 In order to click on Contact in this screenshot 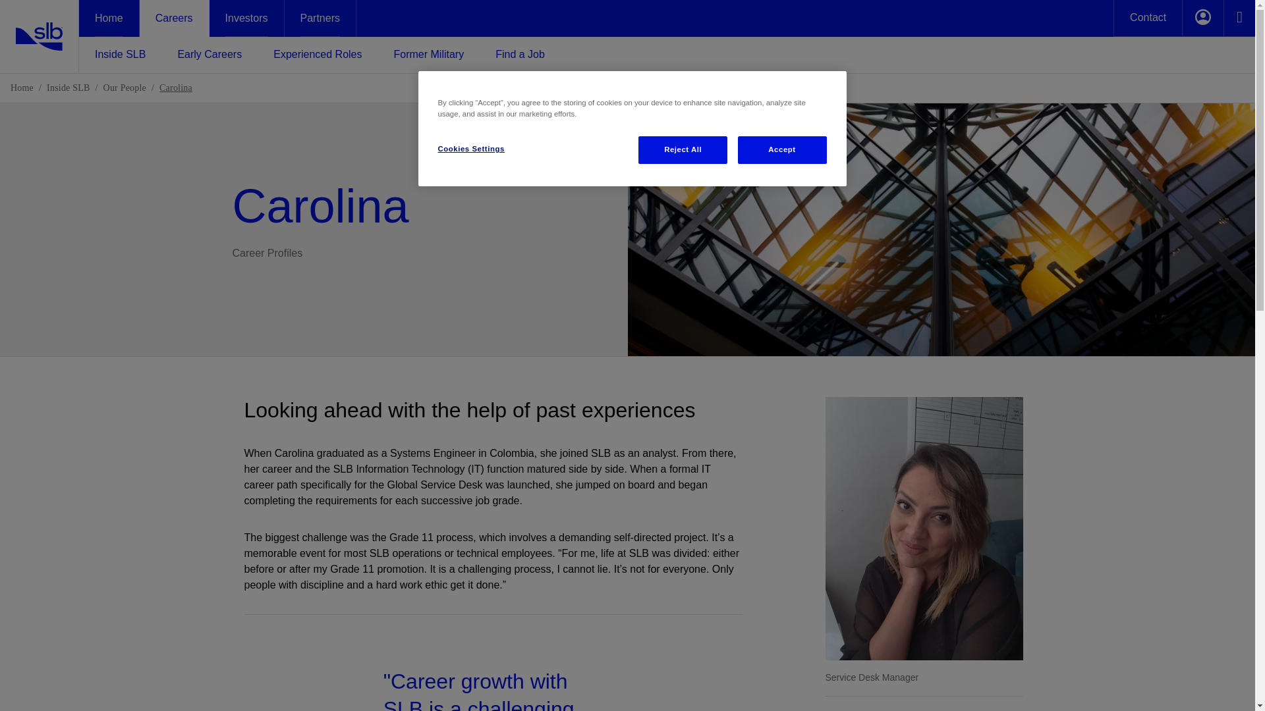, I will do `click(1148, 18)`.